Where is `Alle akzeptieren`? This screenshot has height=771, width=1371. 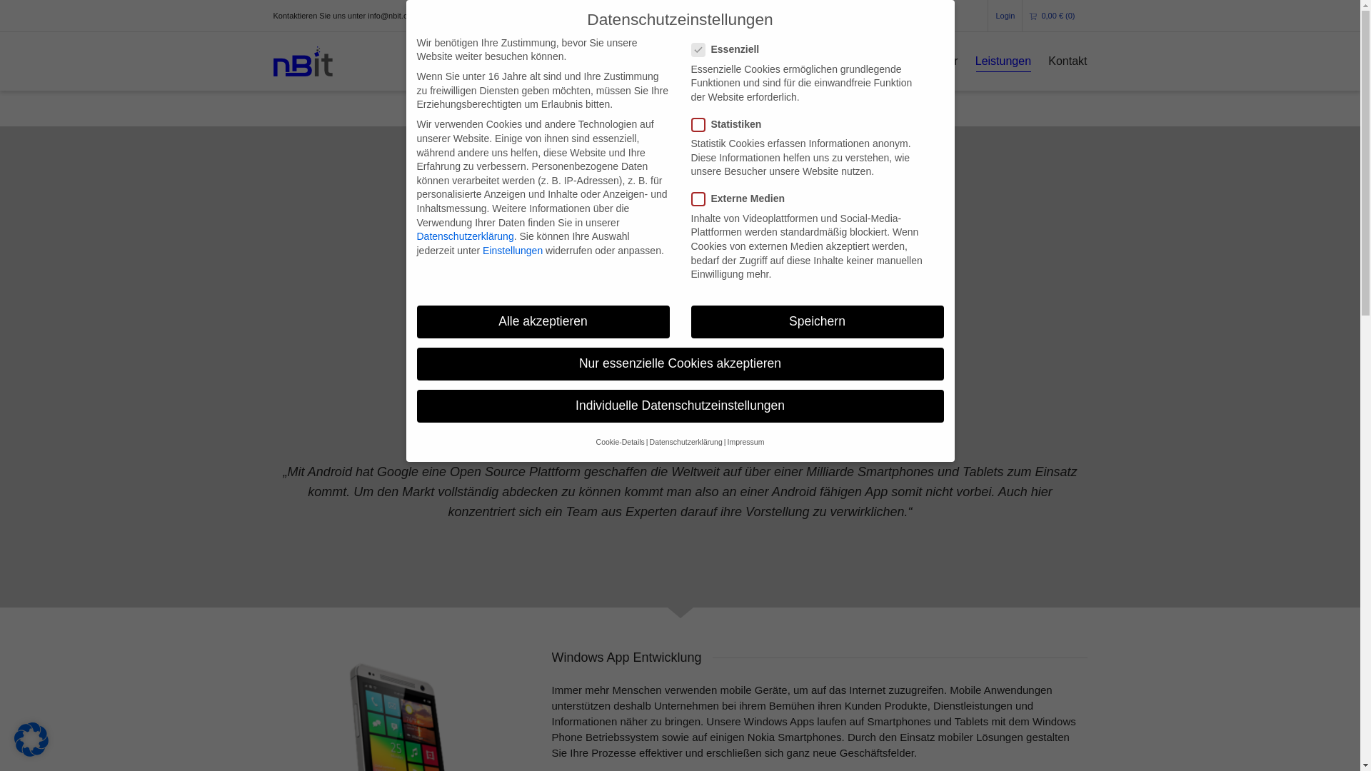
Alle akzeptieren is located at coordinates (543, 322).